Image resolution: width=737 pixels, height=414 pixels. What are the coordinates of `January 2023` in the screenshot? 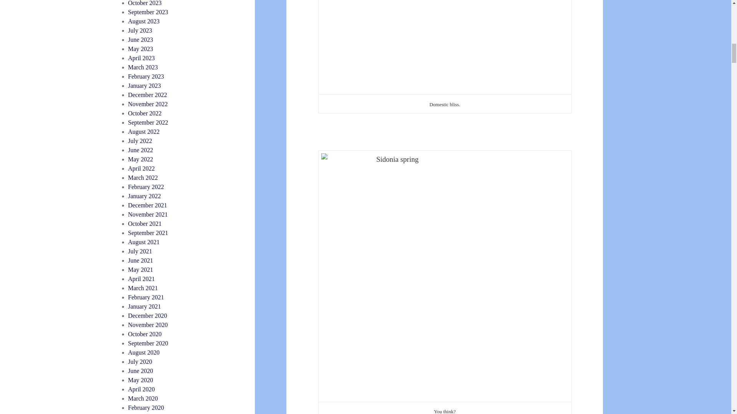 It's located at (145, 85).